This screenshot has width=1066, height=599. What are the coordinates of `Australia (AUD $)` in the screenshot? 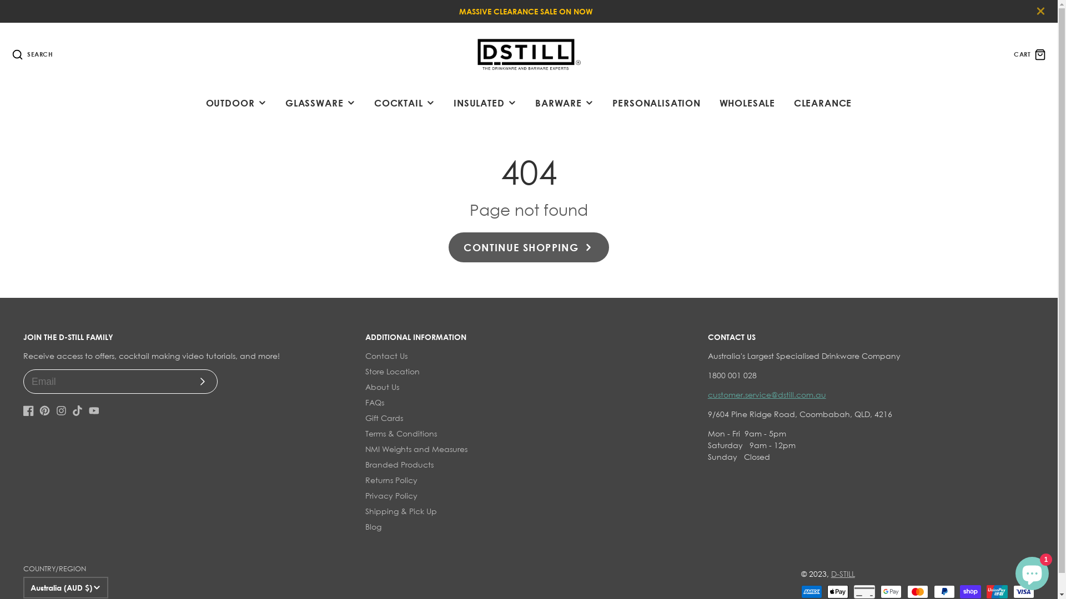 It's located at (66, 588).